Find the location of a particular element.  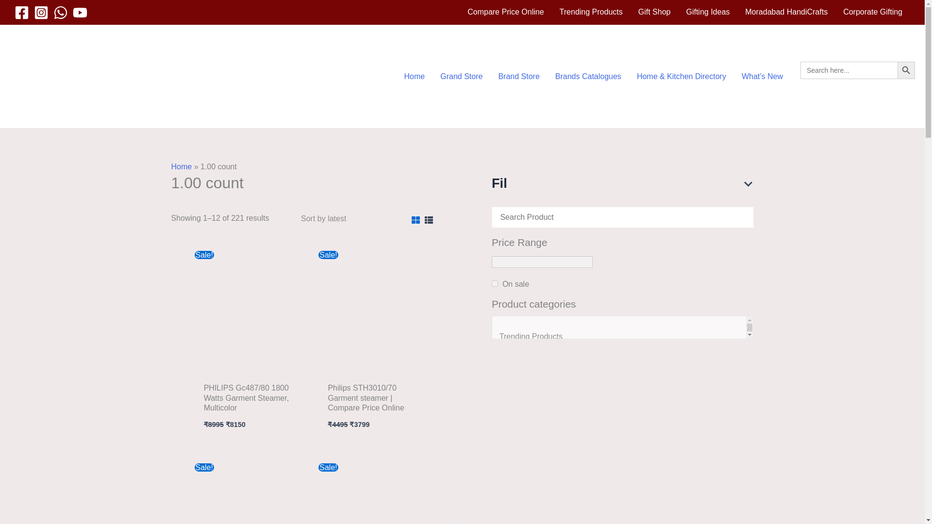

Corporate Gifting is located at coordinates (873, 12).